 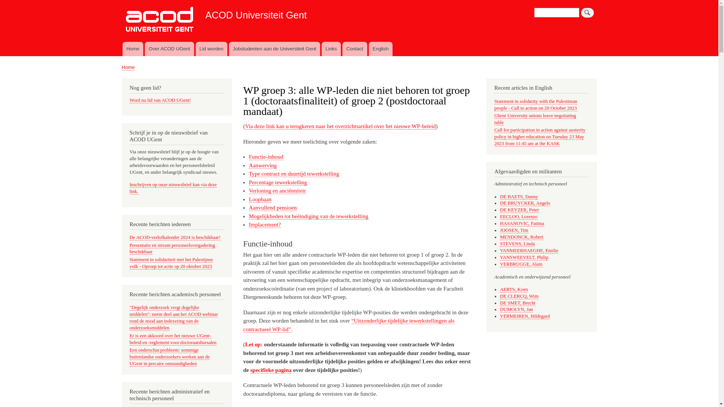 What do you see at coordinates (271, 370) in the screenshot?
I see `specifieke pagina` at bounding box center [271, 370].